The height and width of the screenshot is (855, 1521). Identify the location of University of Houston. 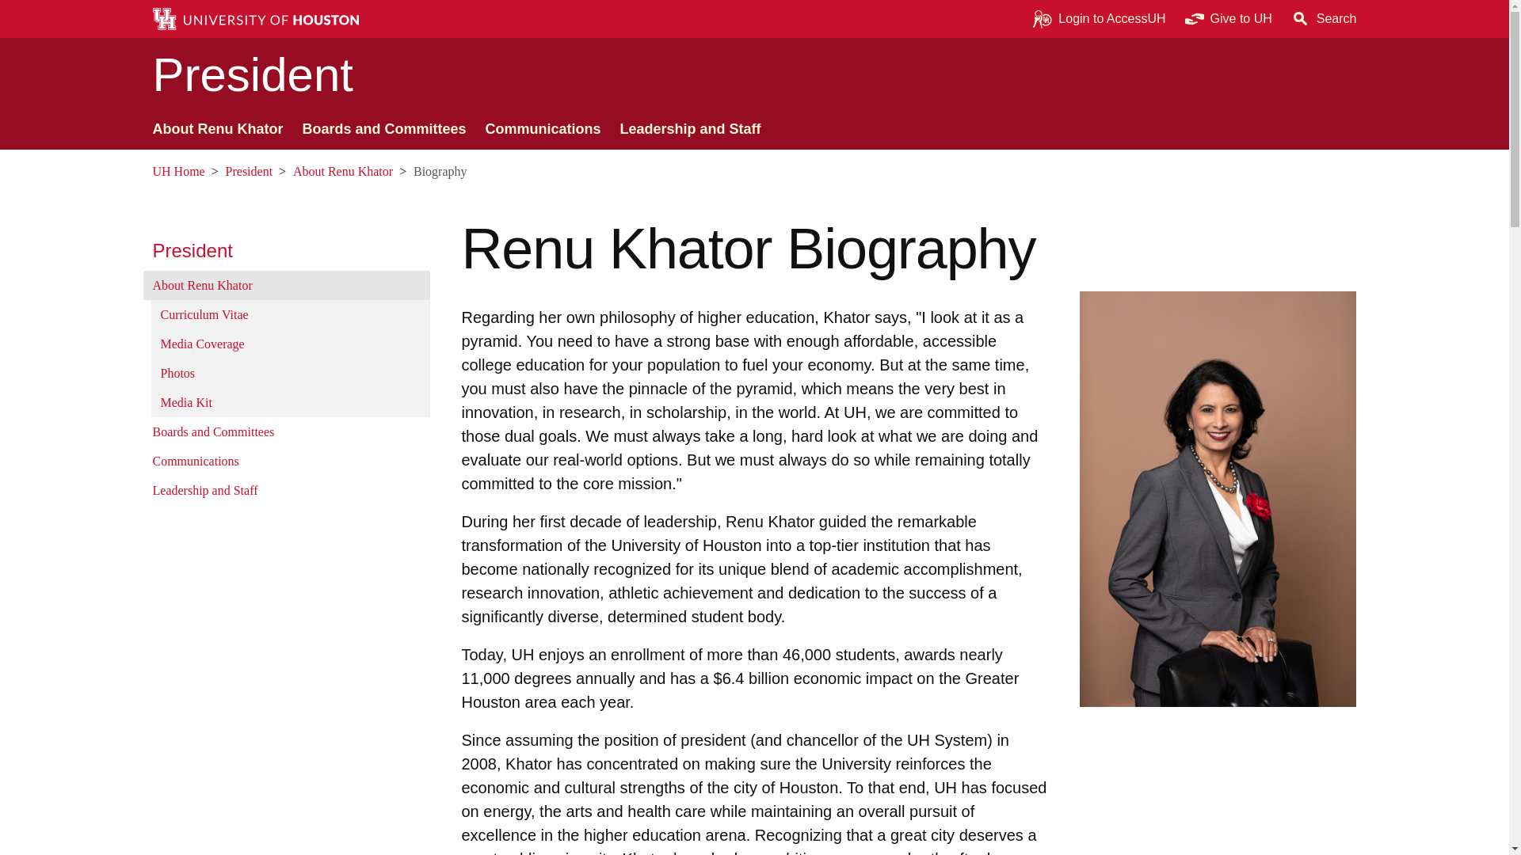
(162, 171).